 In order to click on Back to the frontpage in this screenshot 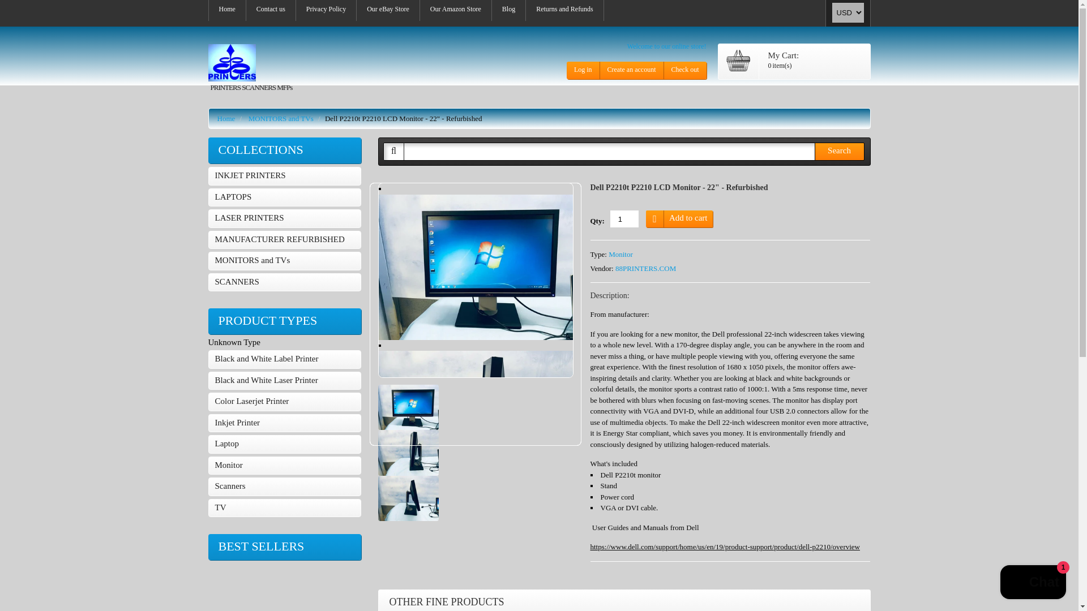, I will do `click(226, 118)`.